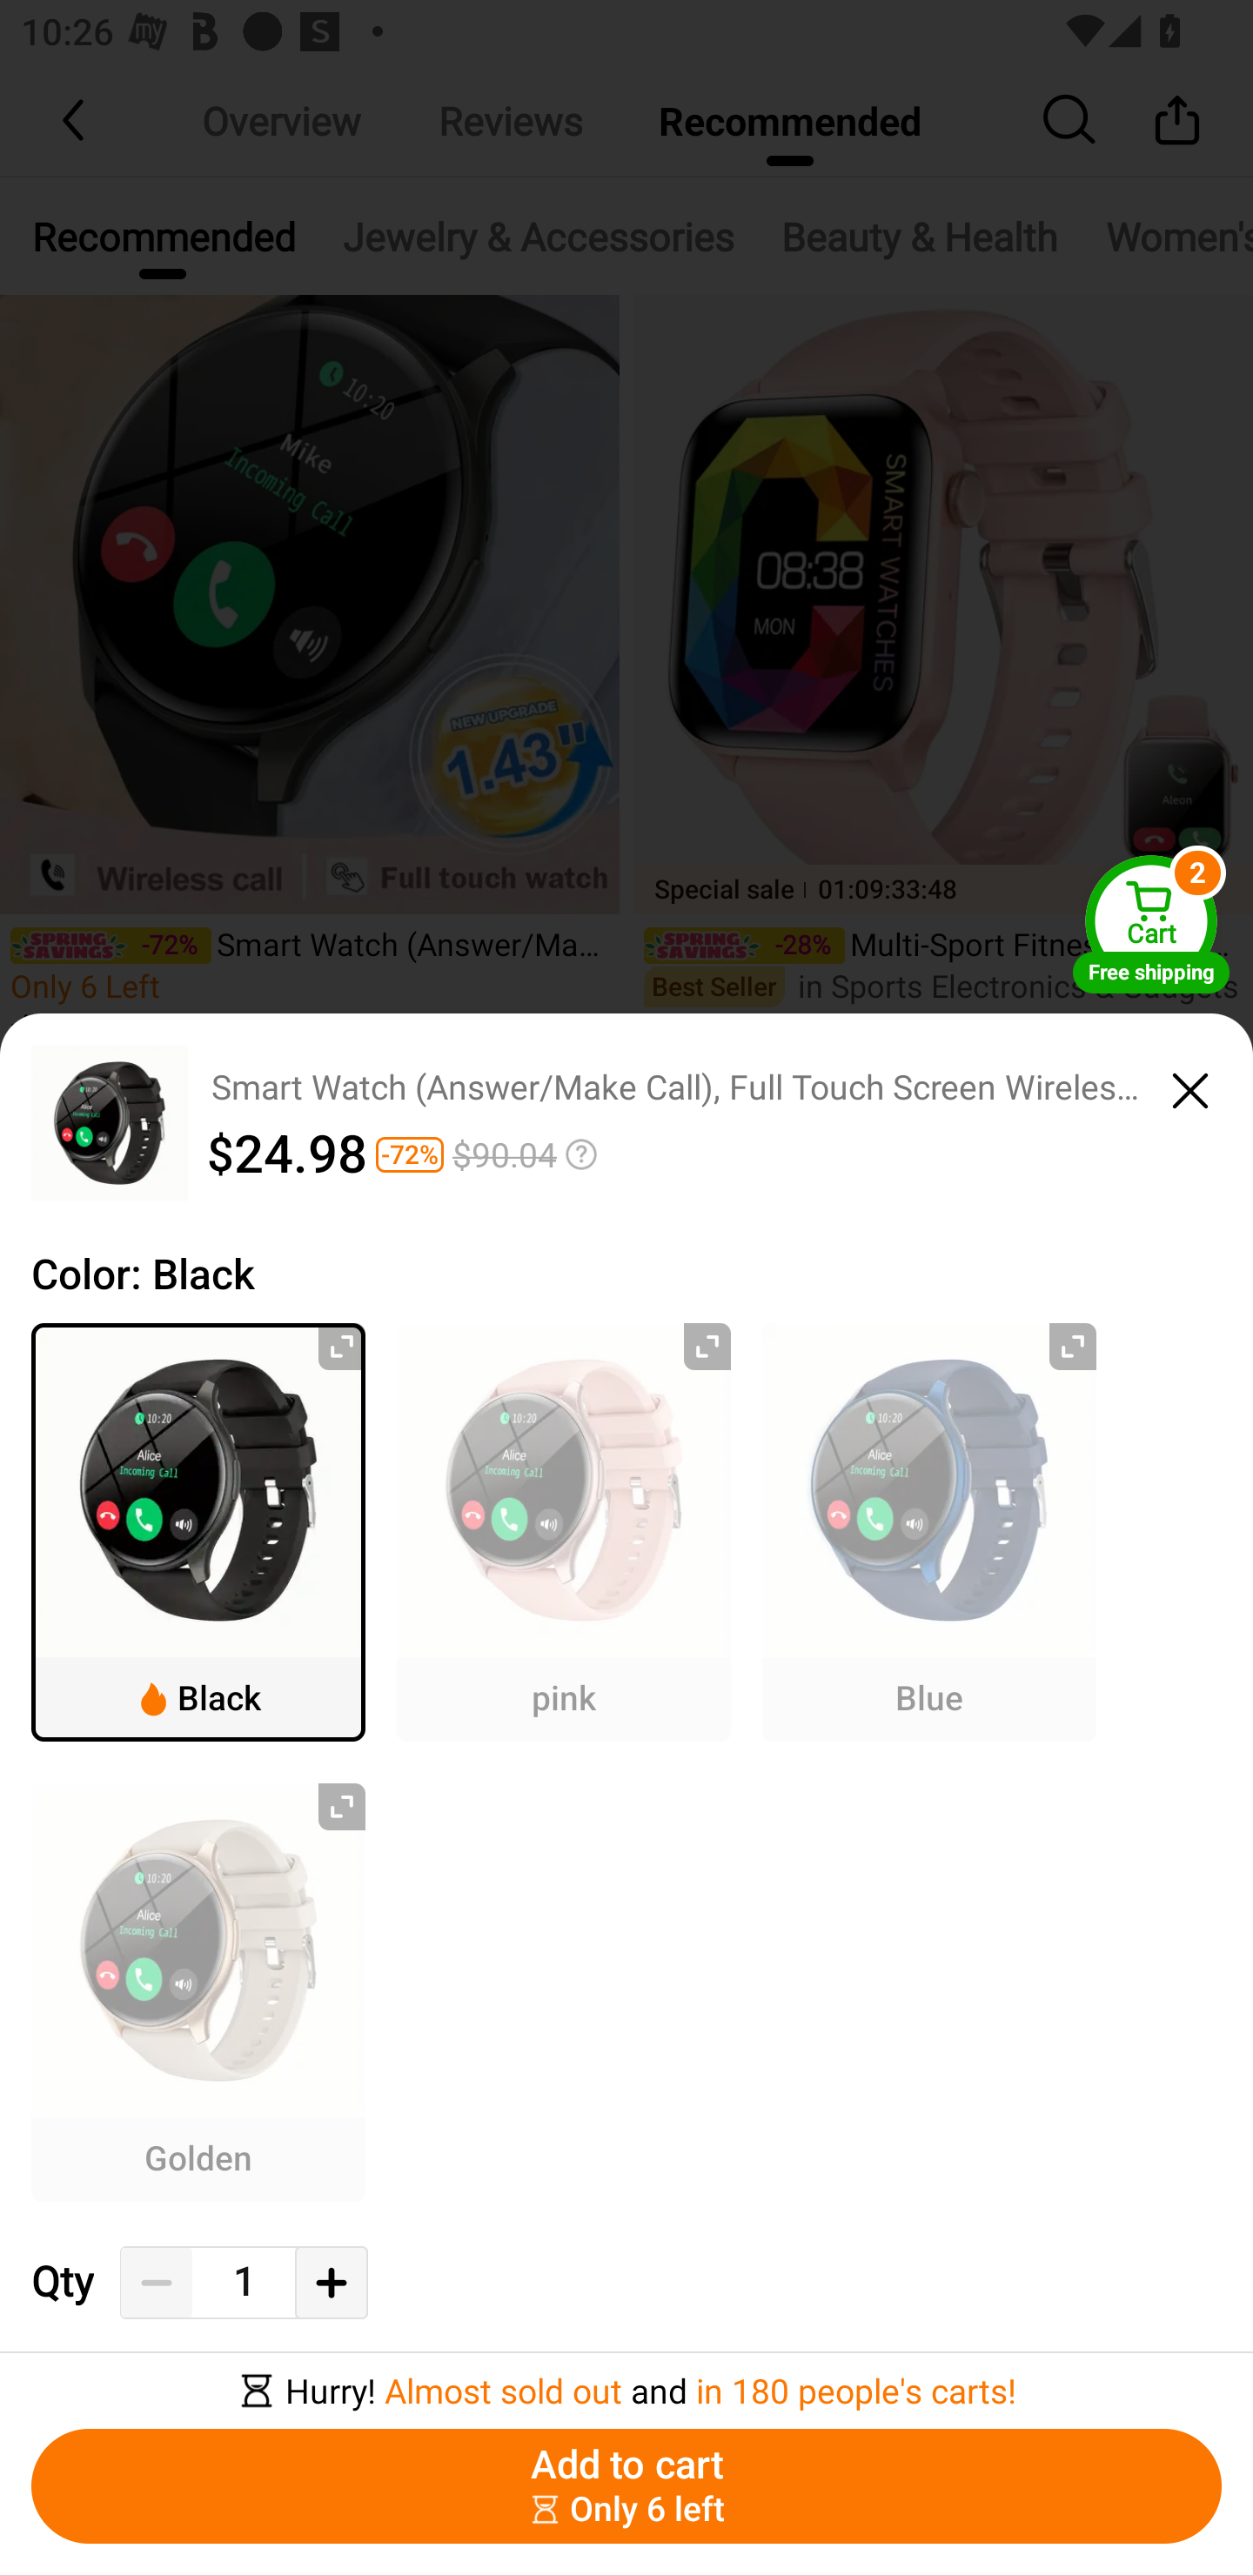 The height and width of the screenshot is (2575, 1253). What do you see at coordinates (157, 2283) in the screenshot?
I see `Decrease Quantity Button` at bounding box center [157, 2283].